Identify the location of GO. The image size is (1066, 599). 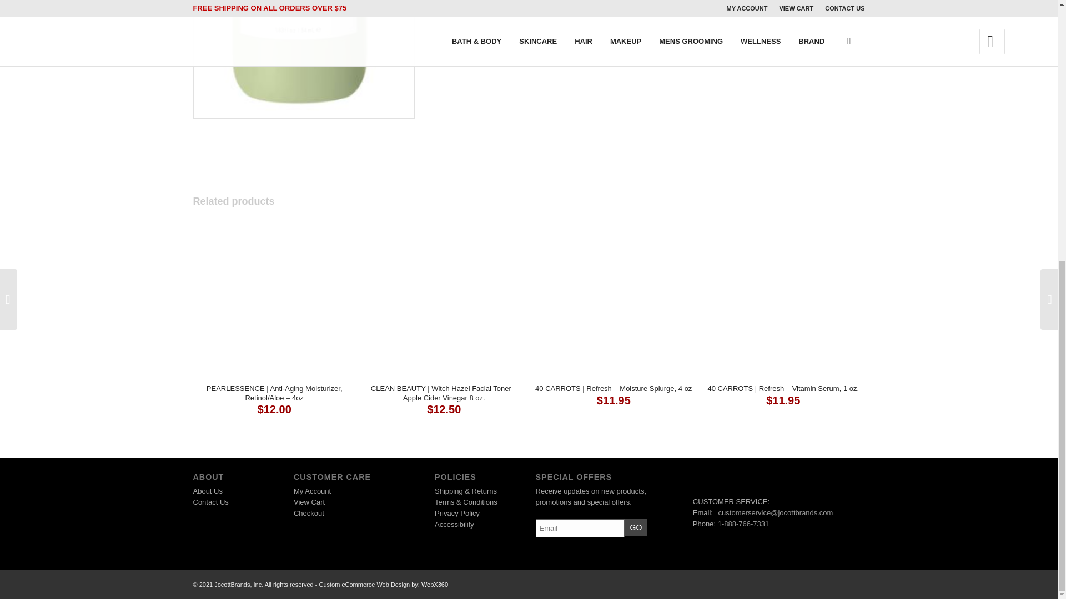
(636, 527).